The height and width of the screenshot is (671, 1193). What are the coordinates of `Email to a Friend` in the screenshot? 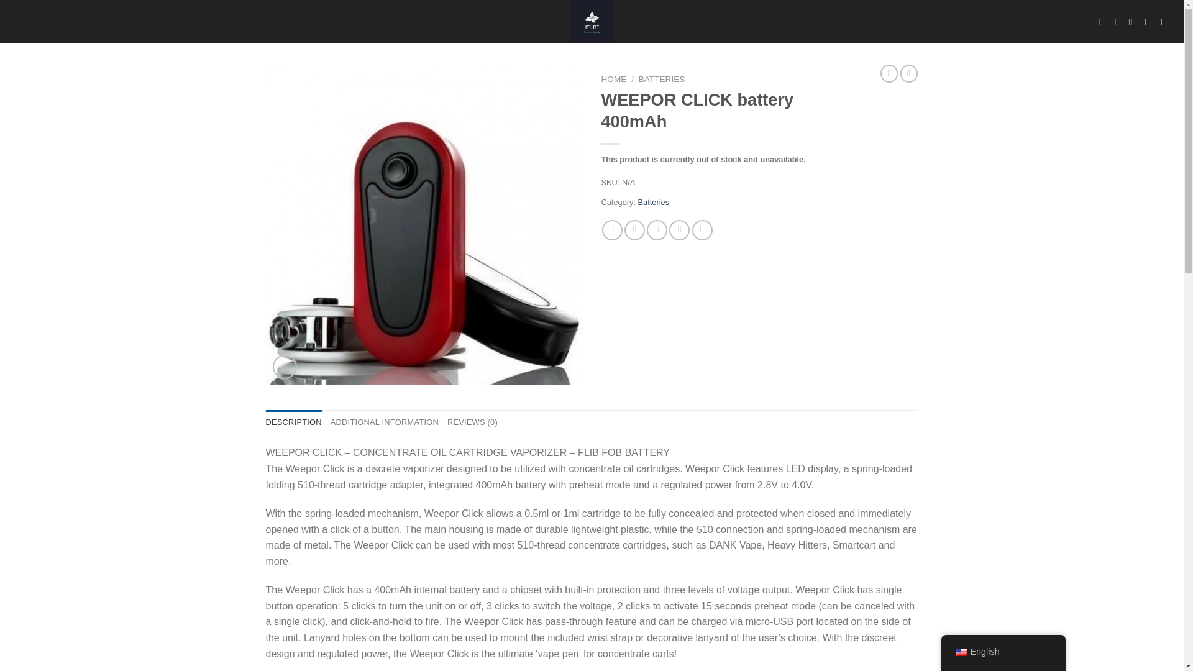 It's located at (656, 230).